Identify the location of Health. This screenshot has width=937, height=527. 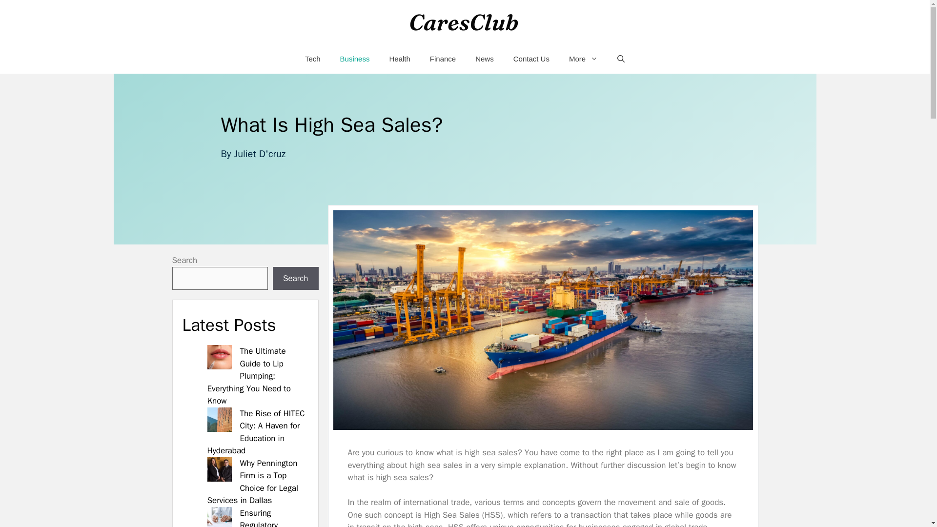
(399, 59).